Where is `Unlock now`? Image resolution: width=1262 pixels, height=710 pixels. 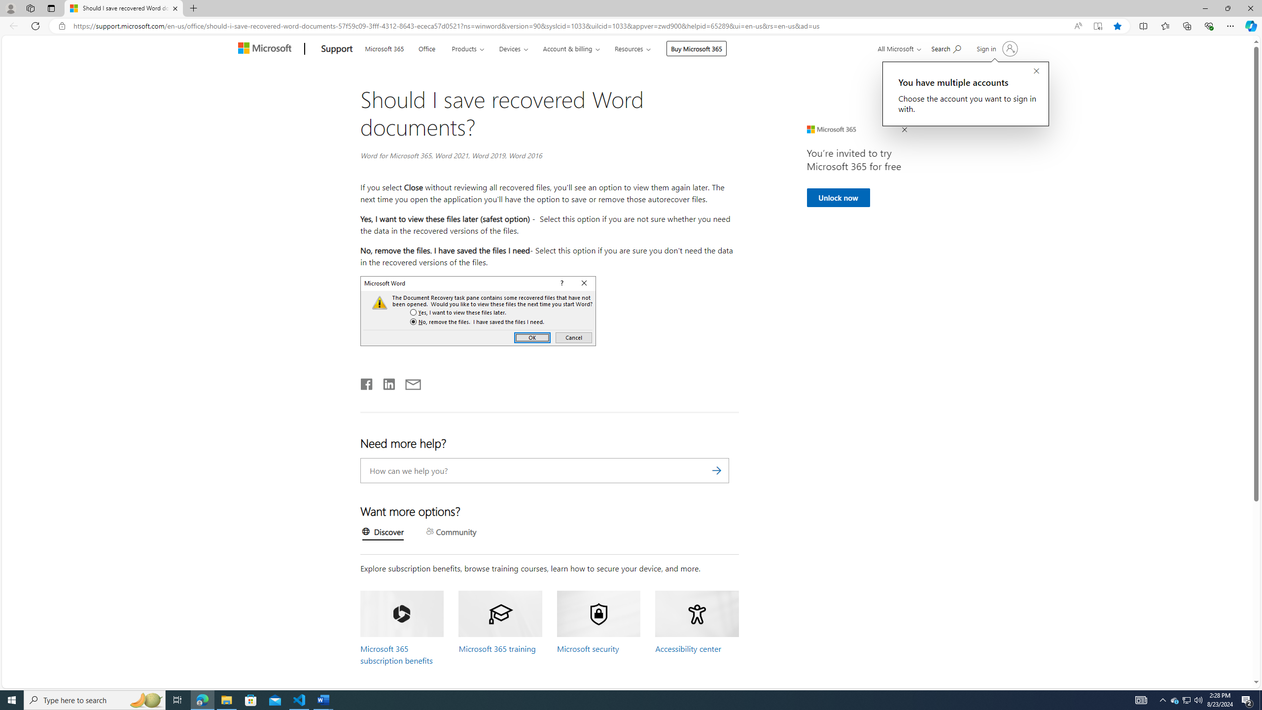 Unlock now is located at coordinates (838, 197).